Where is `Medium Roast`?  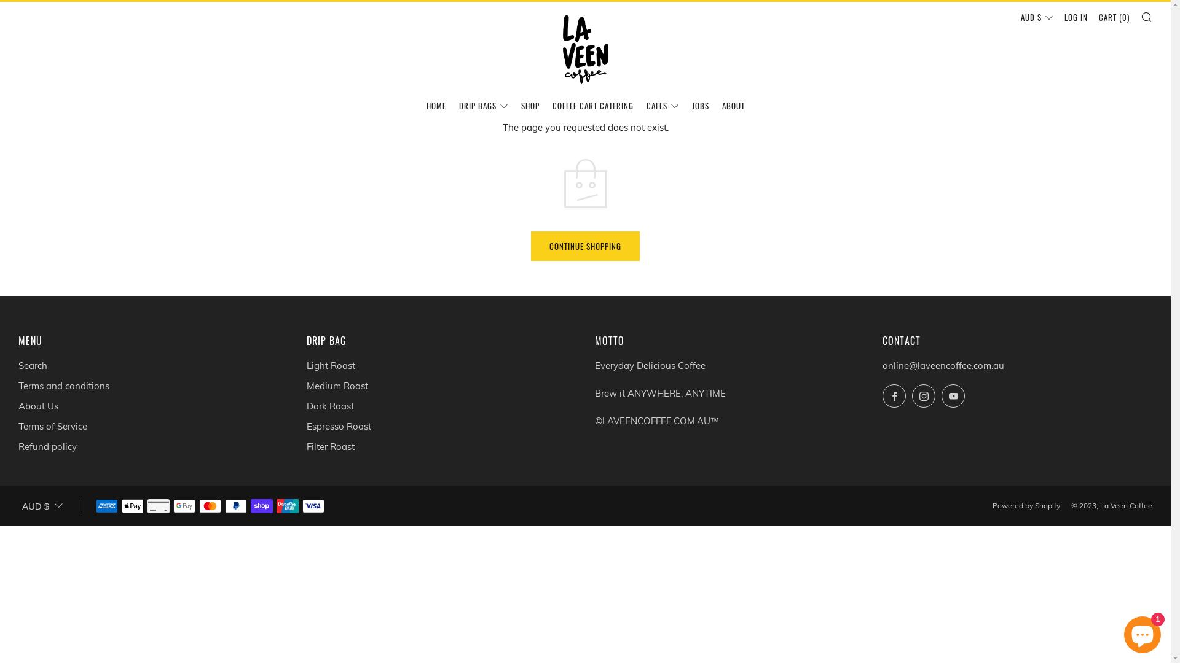 Medium Roast is located at coordinates (337, 386).